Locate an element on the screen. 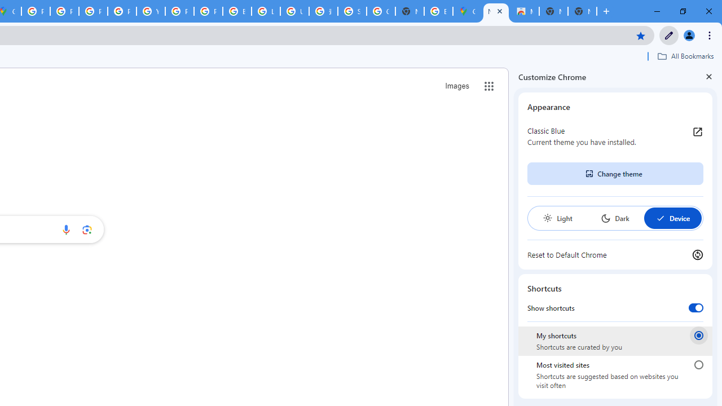  Policy Accountability and Transparency - Transparency Center is located at coordinates (36, 11).